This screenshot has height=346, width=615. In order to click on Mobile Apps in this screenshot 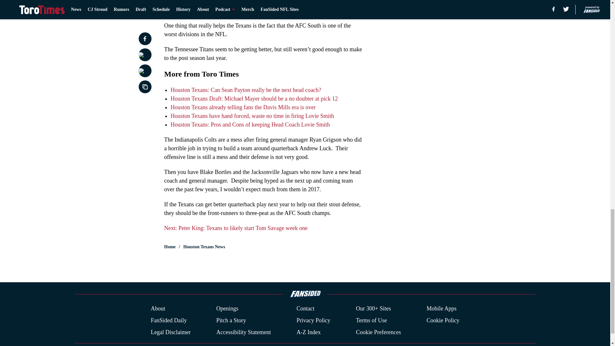, I will do `click(442, 309)`.